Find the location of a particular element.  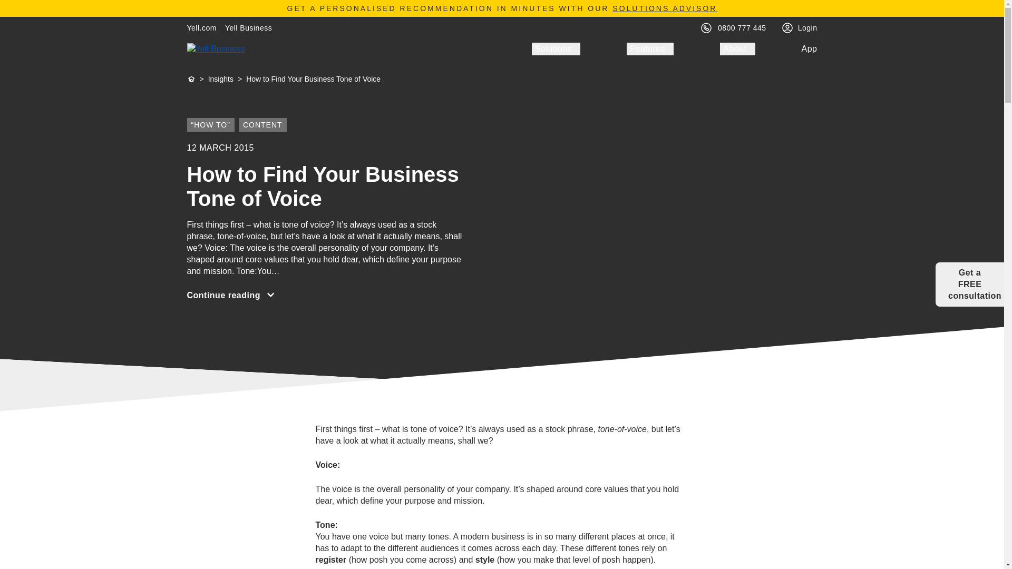

0800 777 445 is located at coordinates (742, 27).